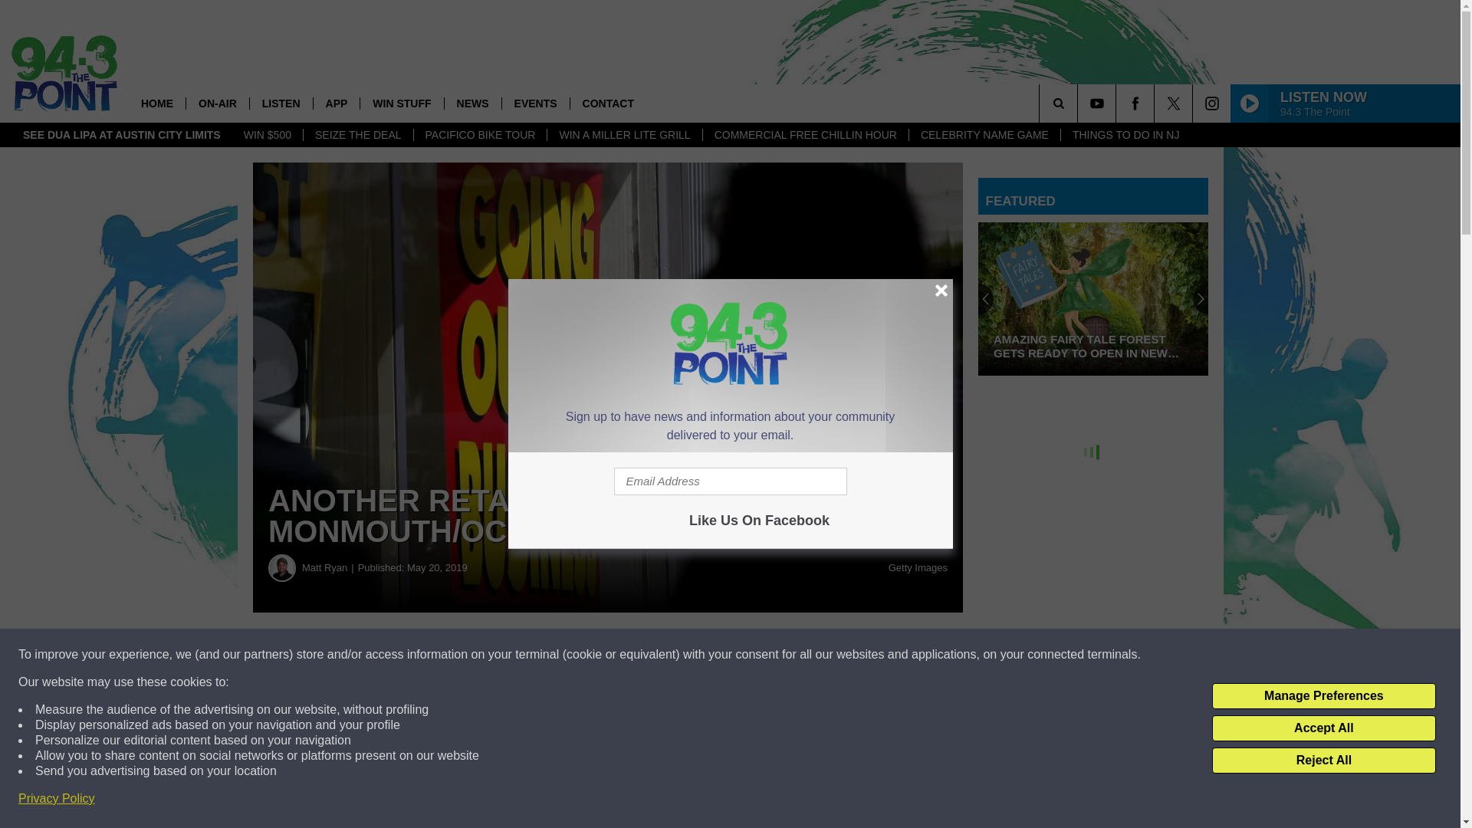  What do you see at coordinates (336, 103) in the screenshot?
I see `APP` at bounding box center [336, 103].